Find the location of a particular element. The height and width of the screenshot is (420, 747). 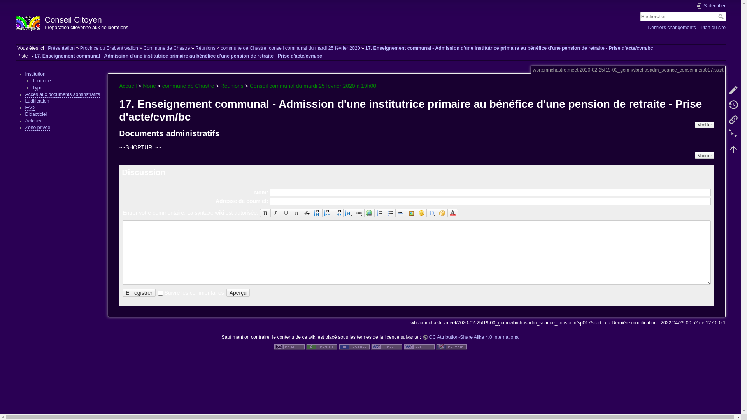

Lien externe is located at coordinates (370, 213).